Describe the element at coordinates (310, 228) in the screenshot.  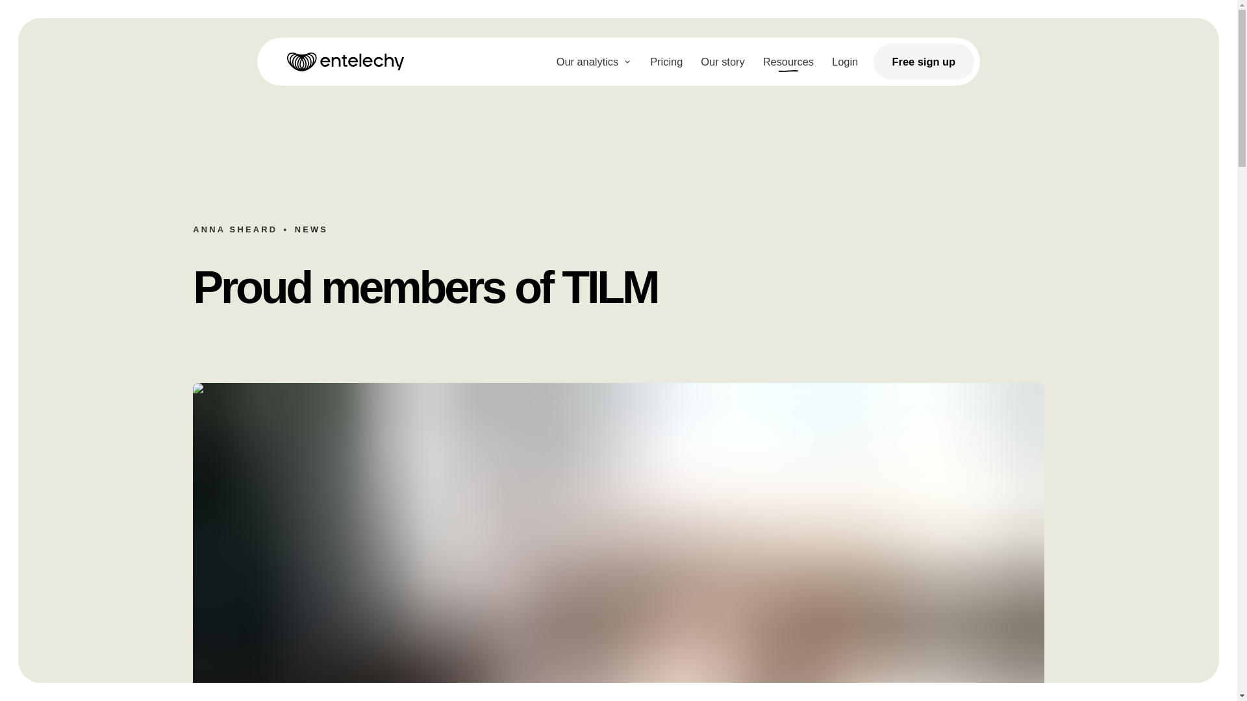
I see `NEWS` at that location.